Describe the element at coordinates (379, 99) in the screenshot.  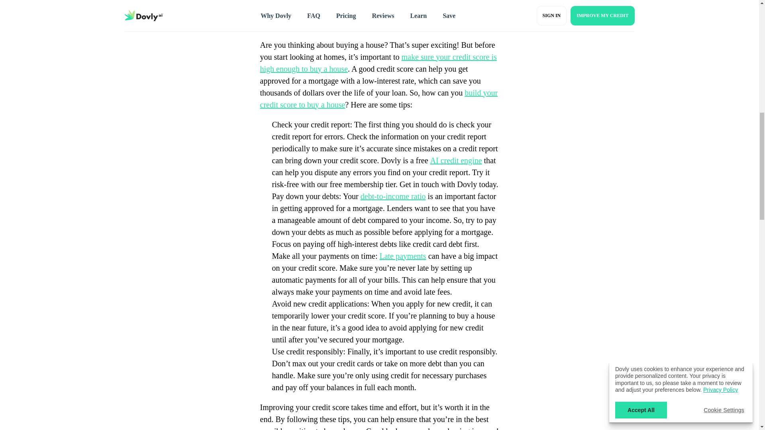
I see `build your credit score to buy a house` at that location.